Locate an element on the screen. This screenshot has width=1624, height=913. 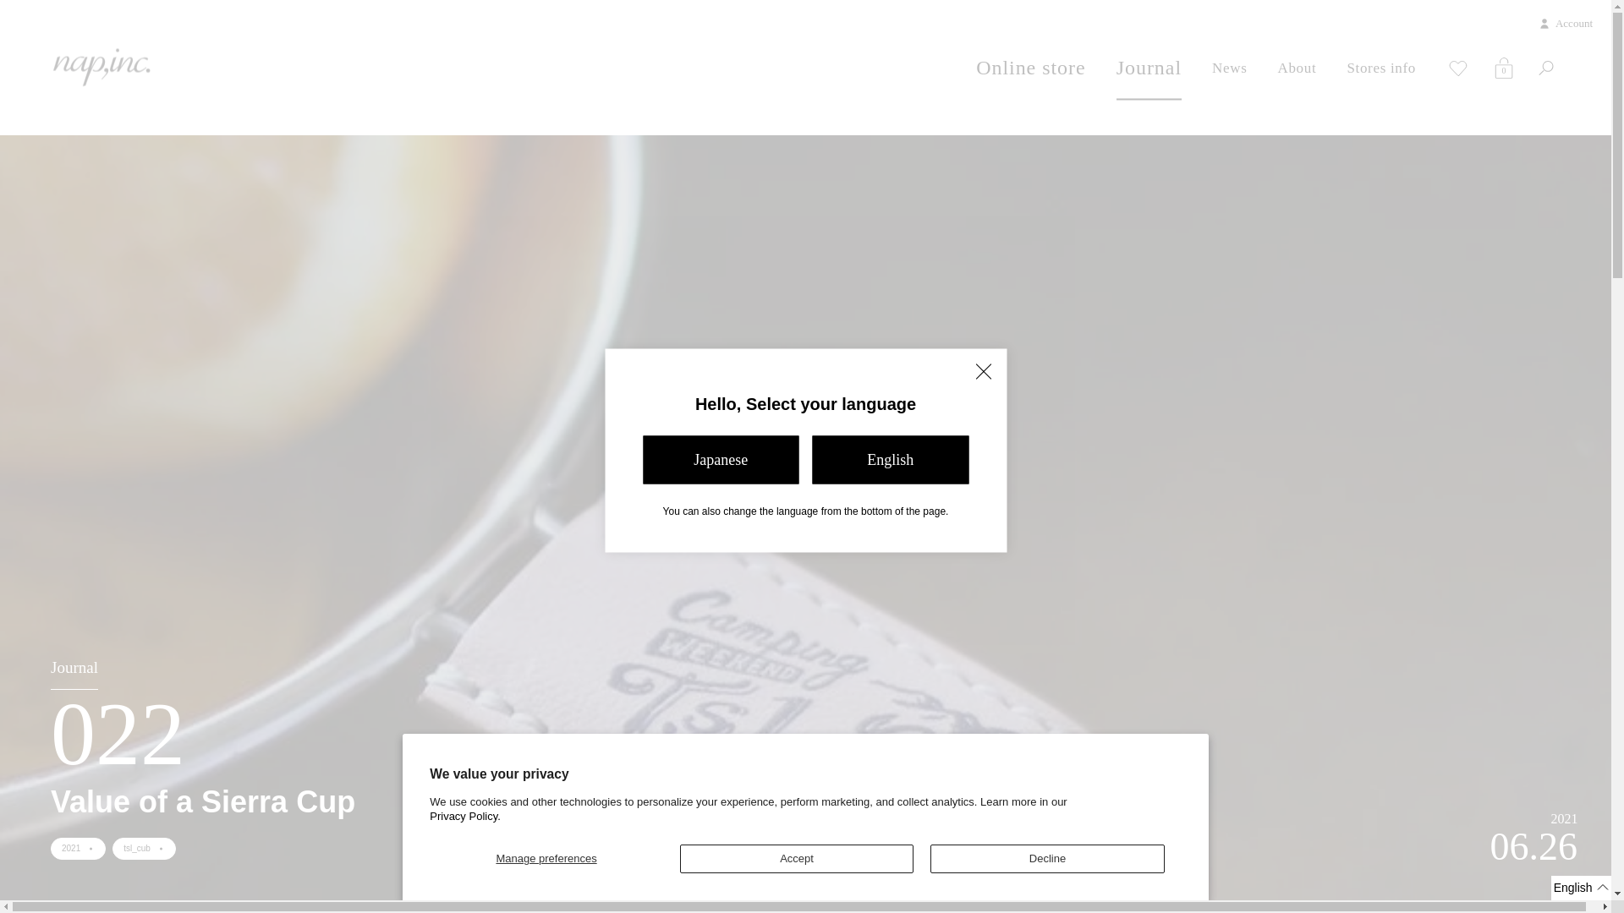
Decline is located at coordinates (1030, 68).